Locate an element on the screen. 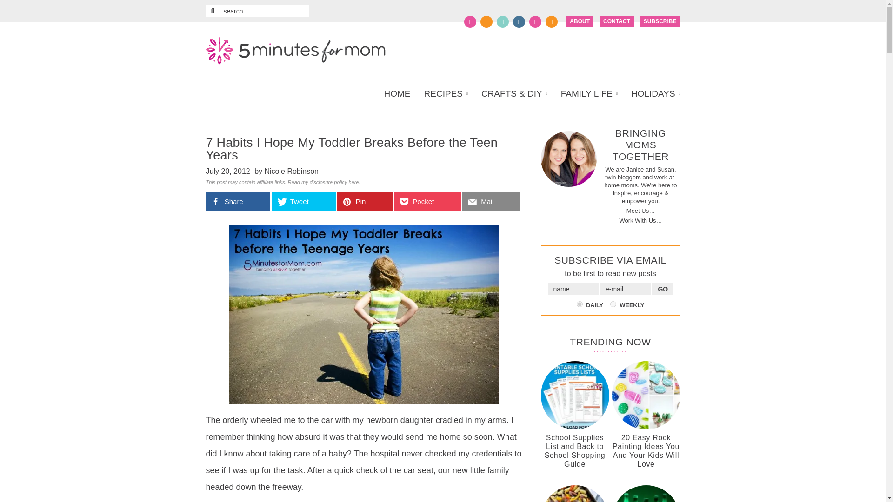  Go is located at coordinates (662, 289).